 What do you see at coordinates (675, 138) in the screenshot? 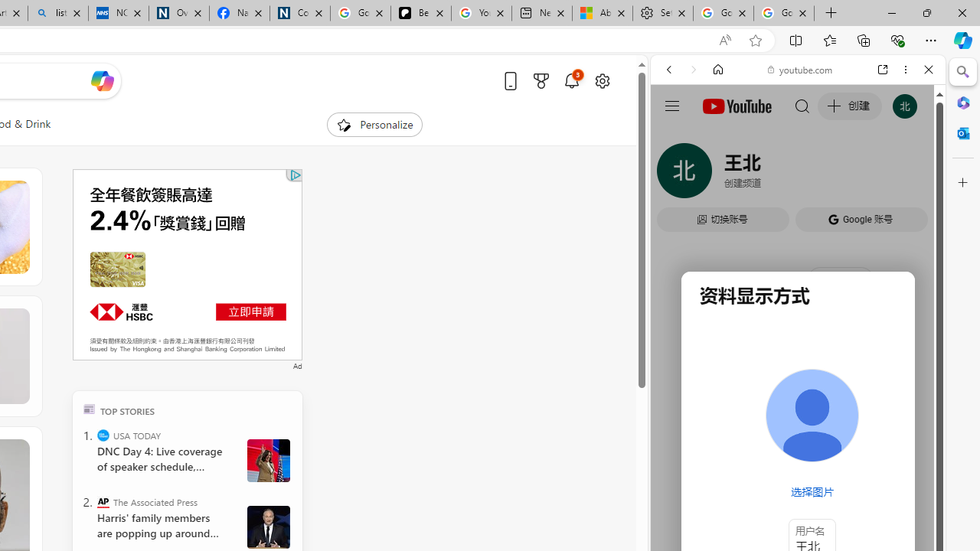
I see `Web scope` at bounding box center [675, 138].